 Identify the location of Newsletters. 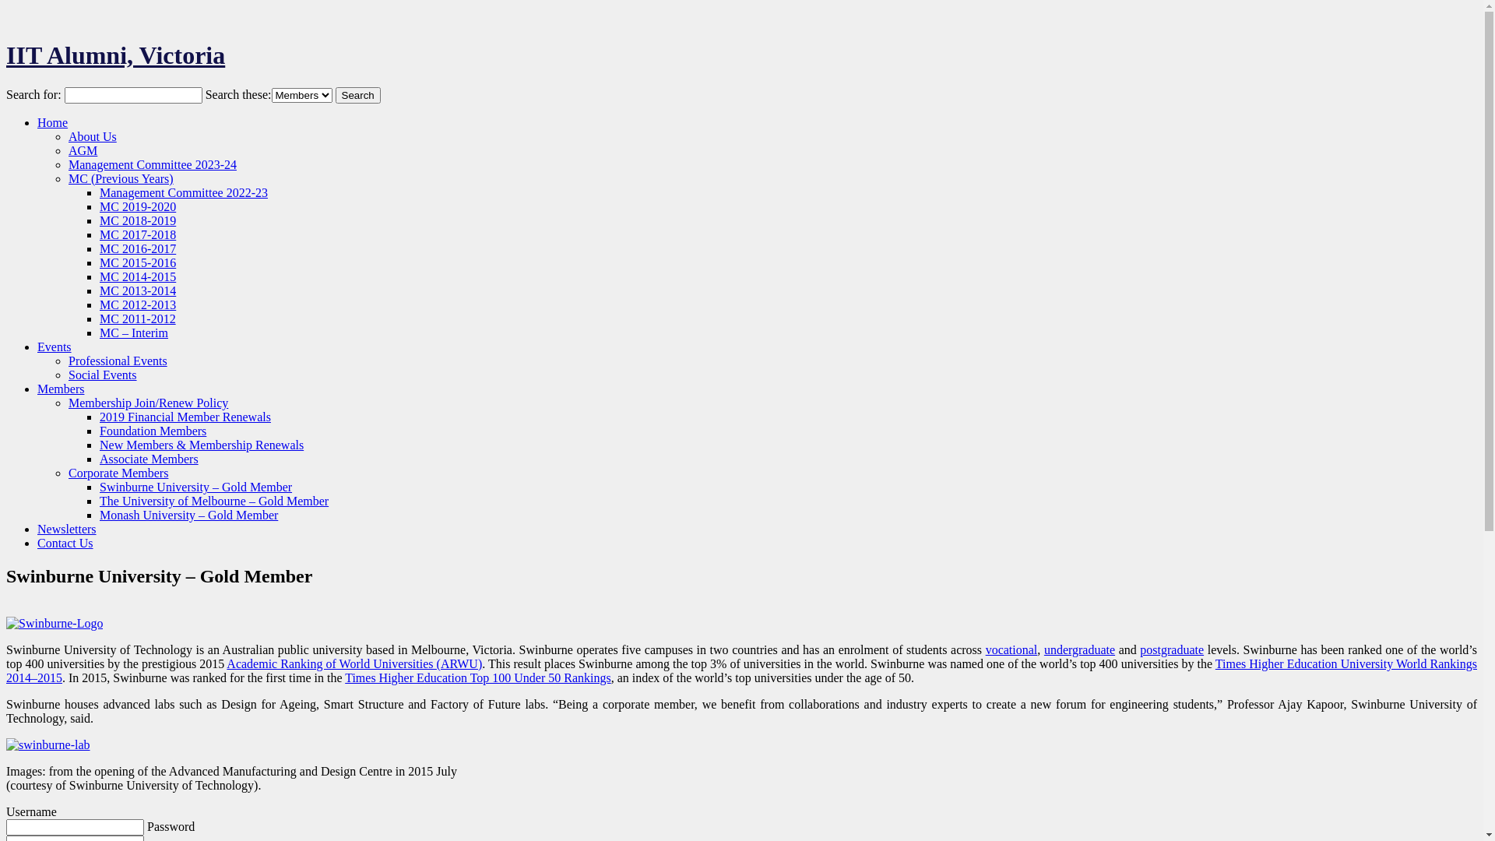
(67, 530).